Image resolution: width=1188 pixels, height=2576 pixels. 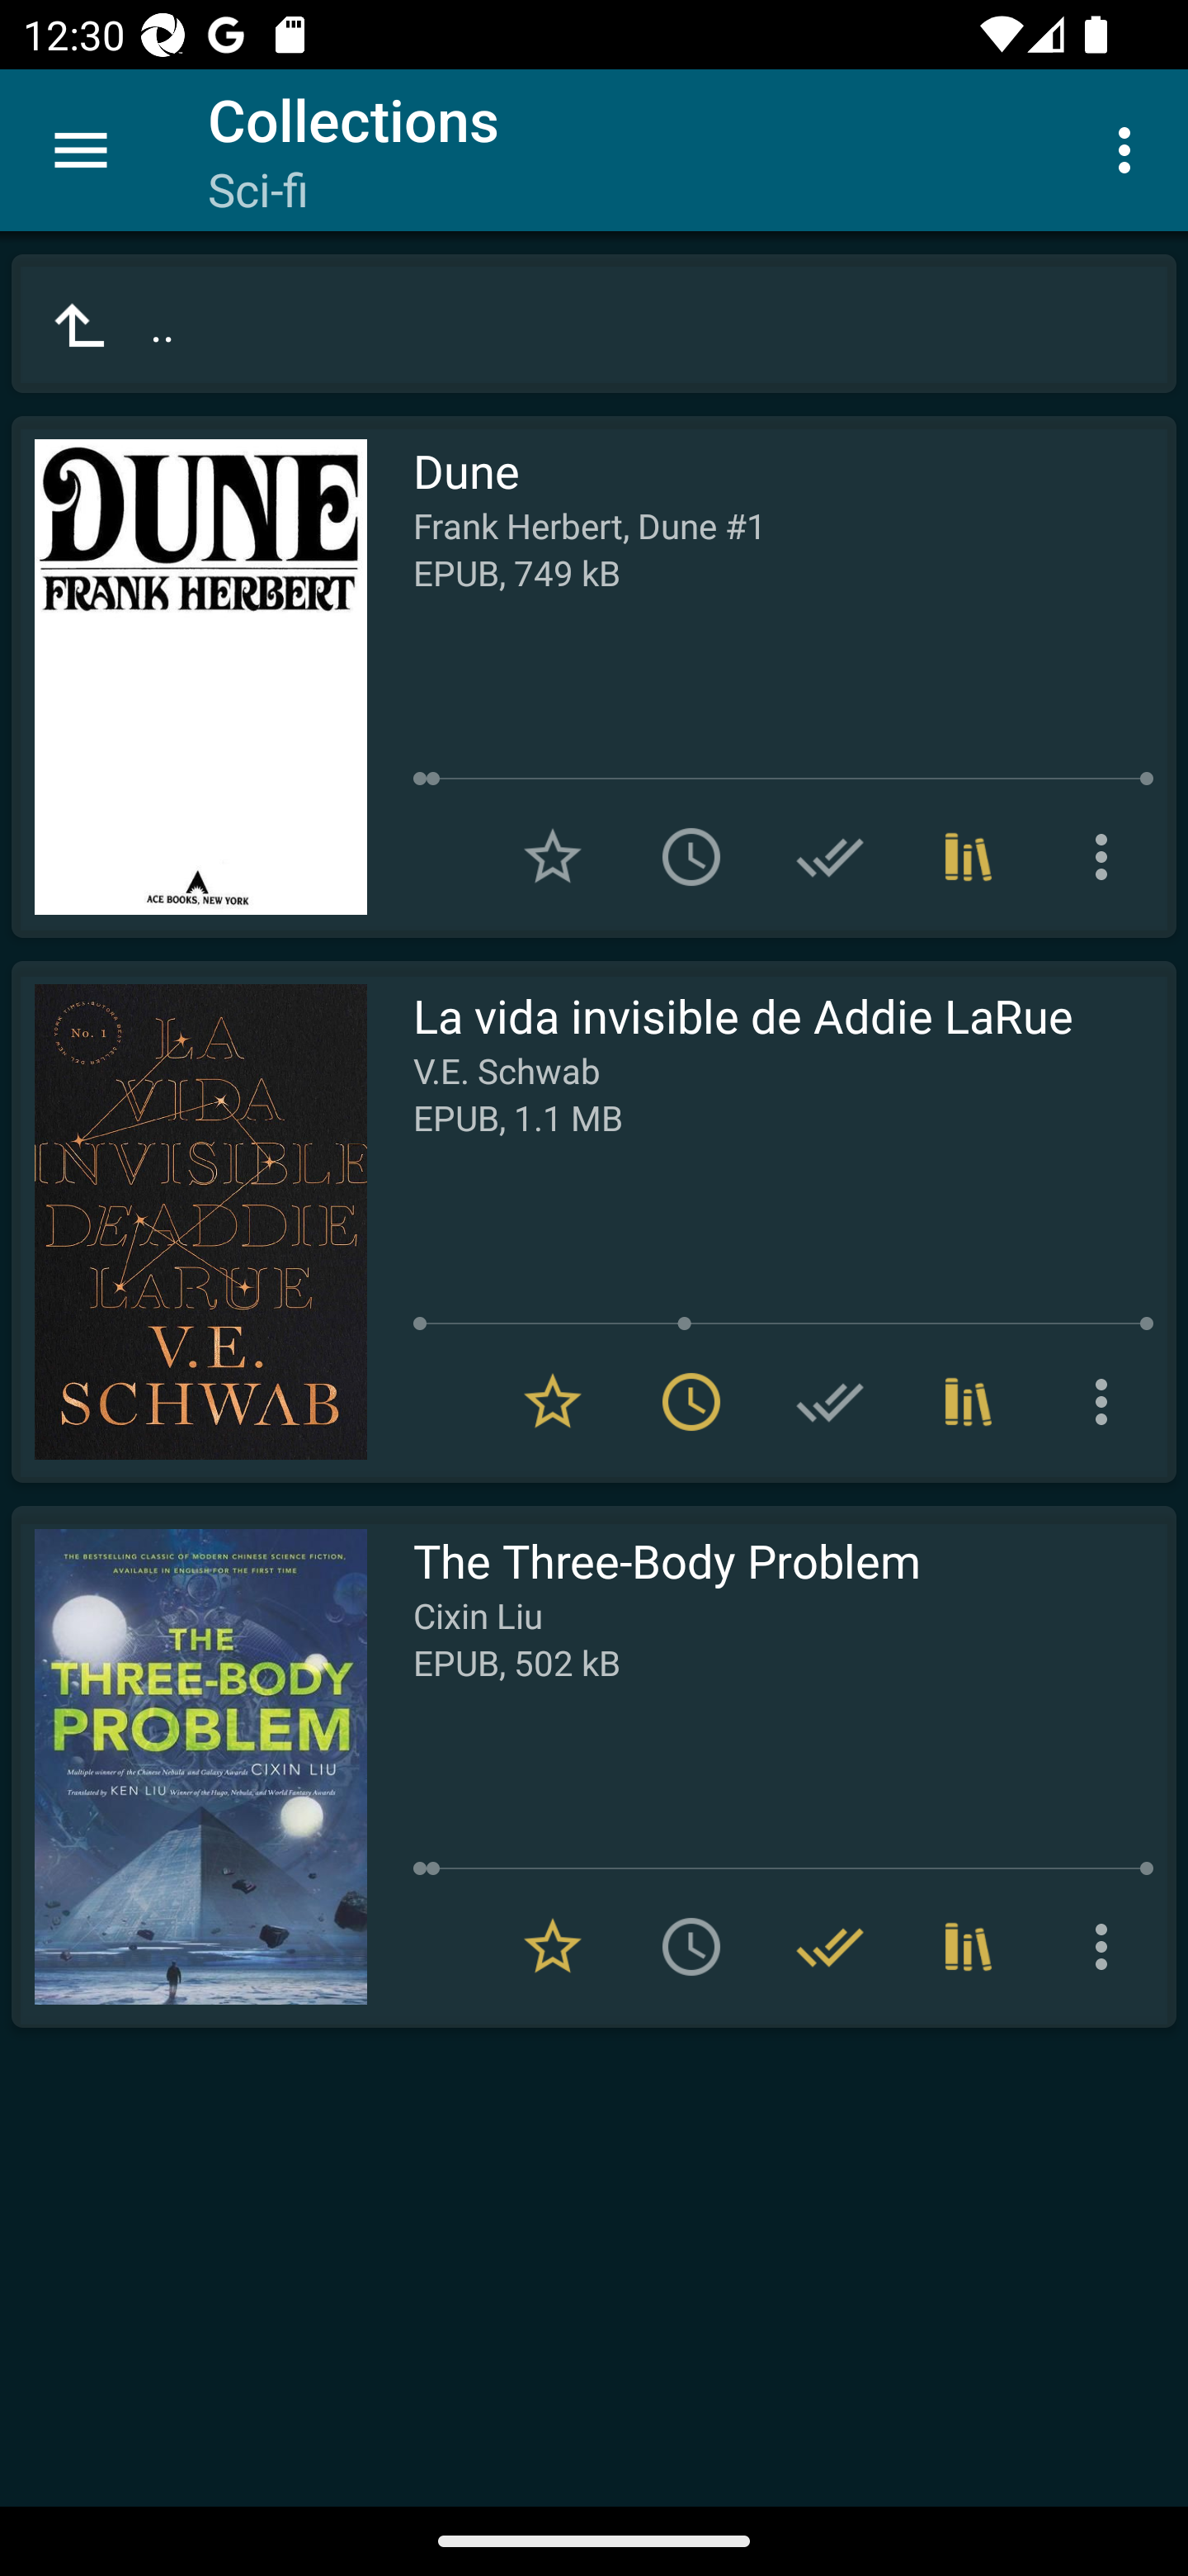 What do you see at coordinates (189, 677) in the screenshot?
I see `Read Dune` at bounding box center [189, 677].